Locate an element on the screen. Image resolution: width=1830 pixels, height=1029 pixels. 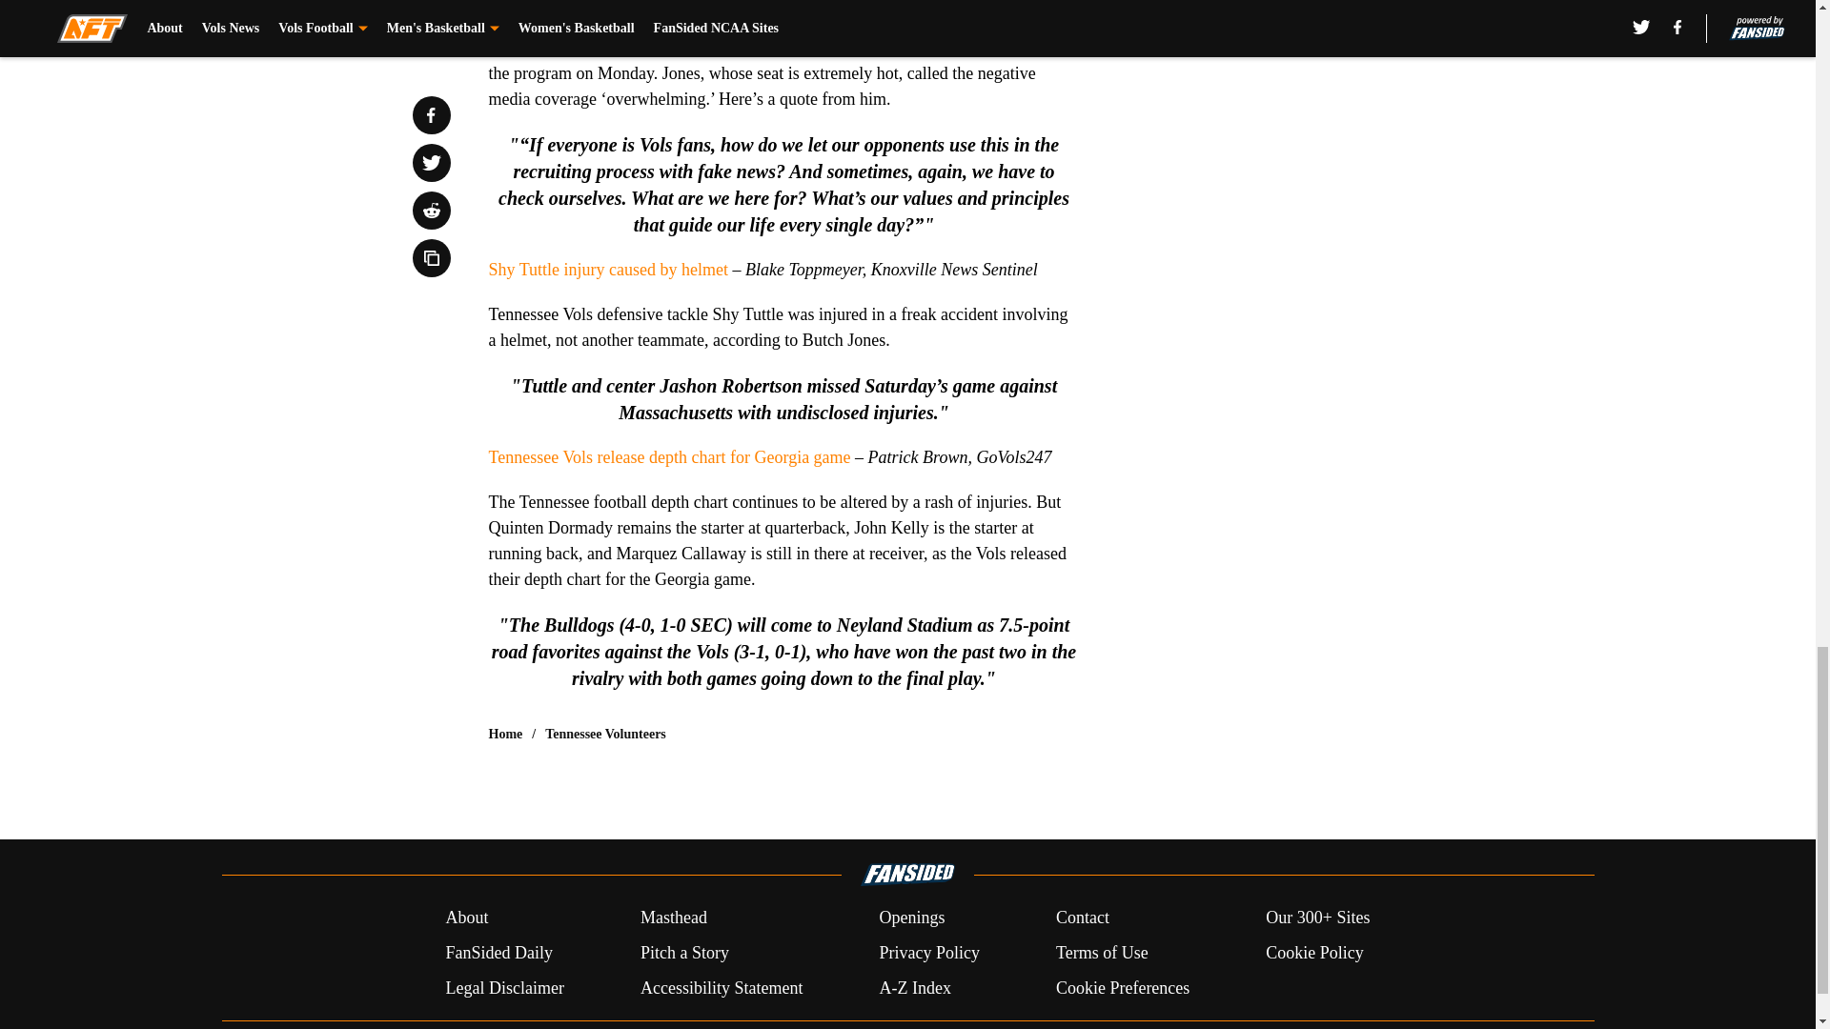
Cookie Policy is located at coordinates (1314, 953).